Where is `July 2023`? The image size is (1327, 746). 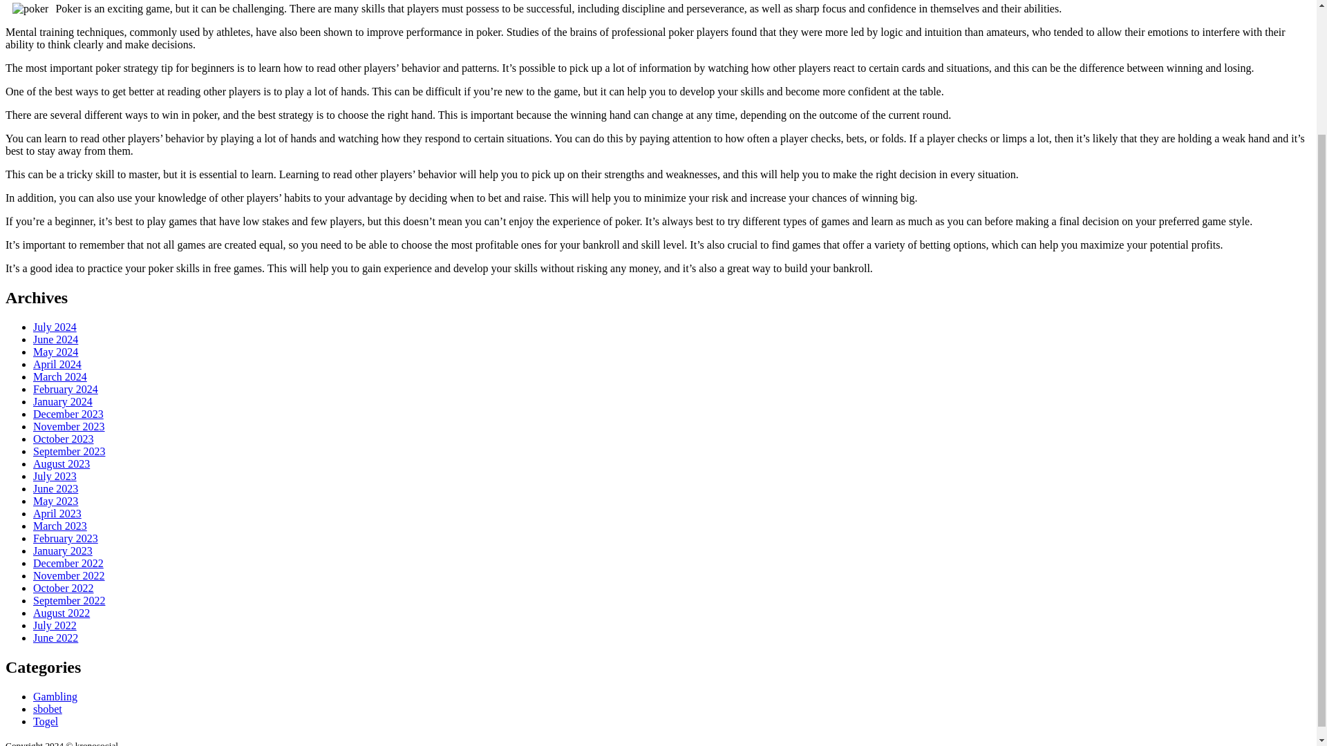 July 2023 is located at coordinates (55, 476).